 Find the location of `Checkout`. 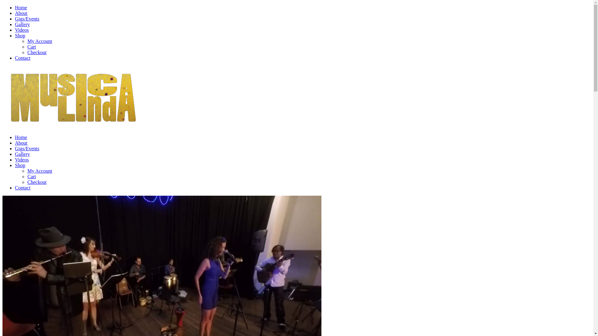

Checkout is located at coordinates (37, 52).